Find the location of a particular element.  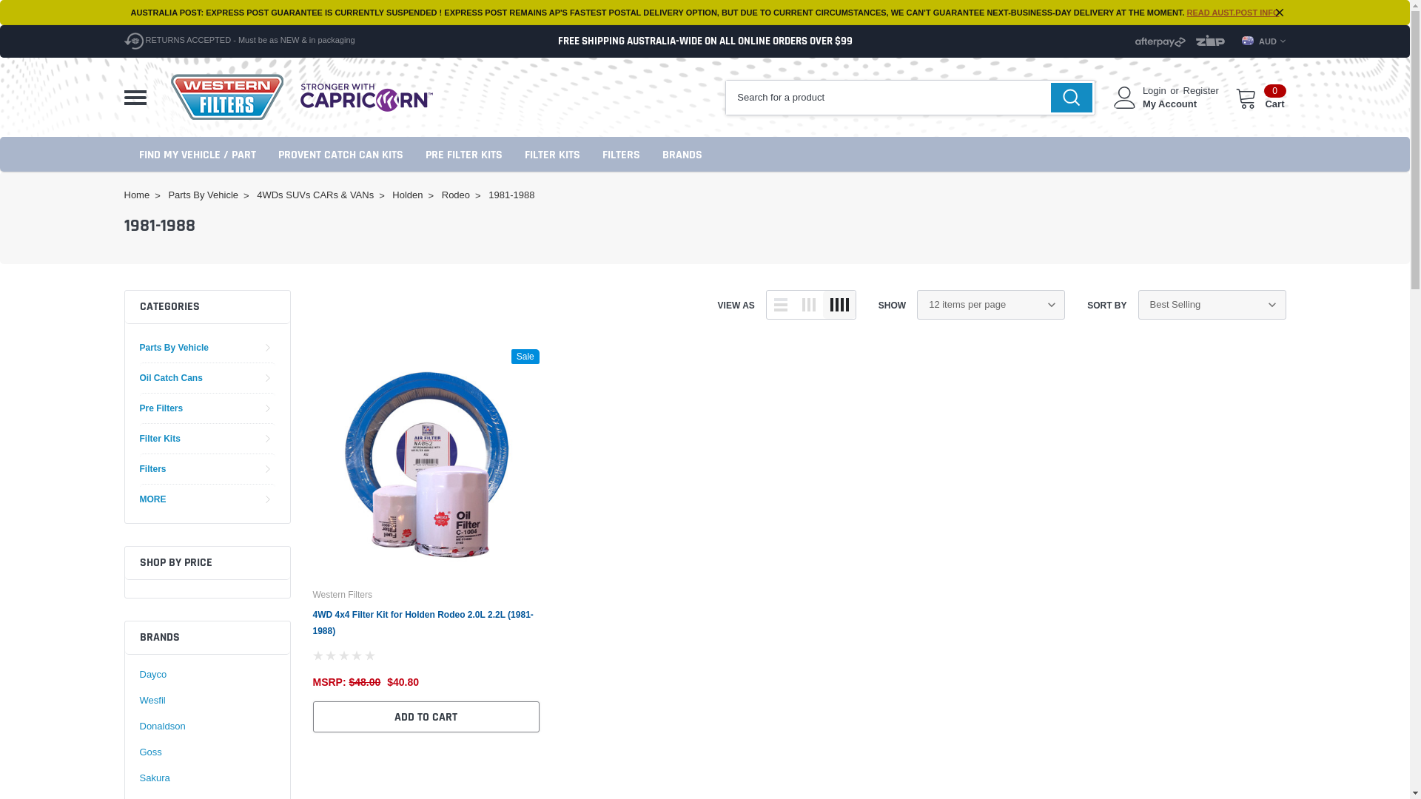

My Account is located at coordinates (1169, 104).